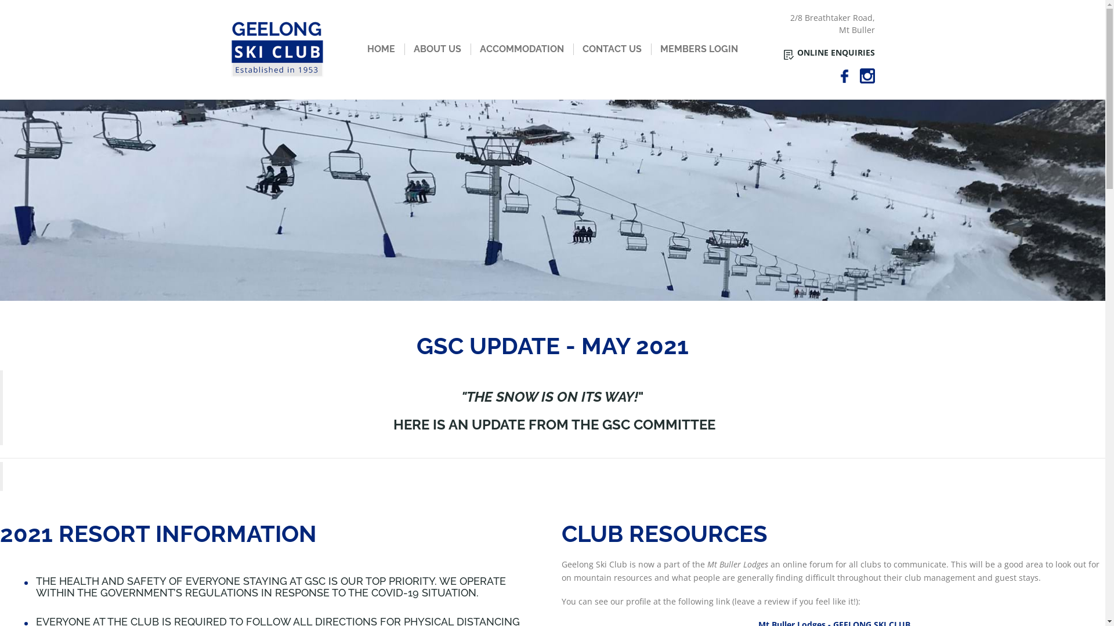 The height and width of the screenshot is (626, 1114). Describe the element at coordinates (699, 49) in the screenshot. I see `MEMBERS LOGIN` at that location.